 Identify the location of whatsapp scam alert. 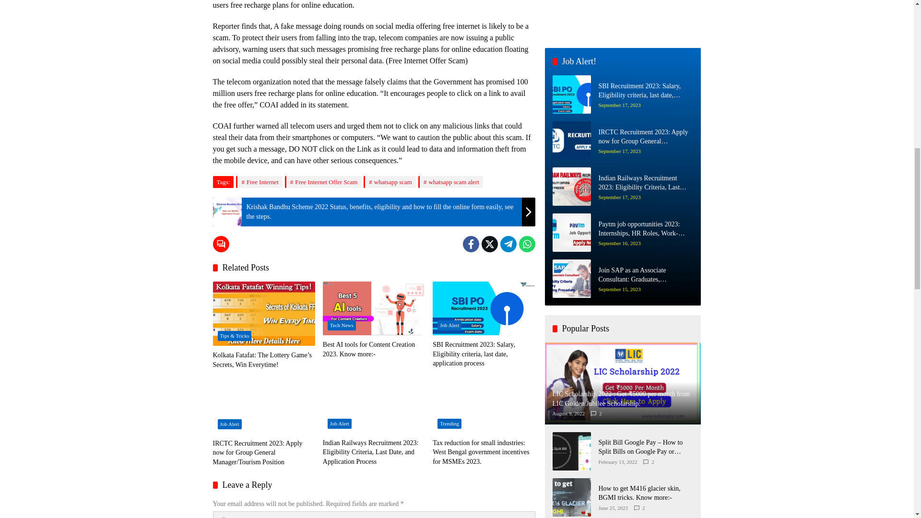
(450, 182).